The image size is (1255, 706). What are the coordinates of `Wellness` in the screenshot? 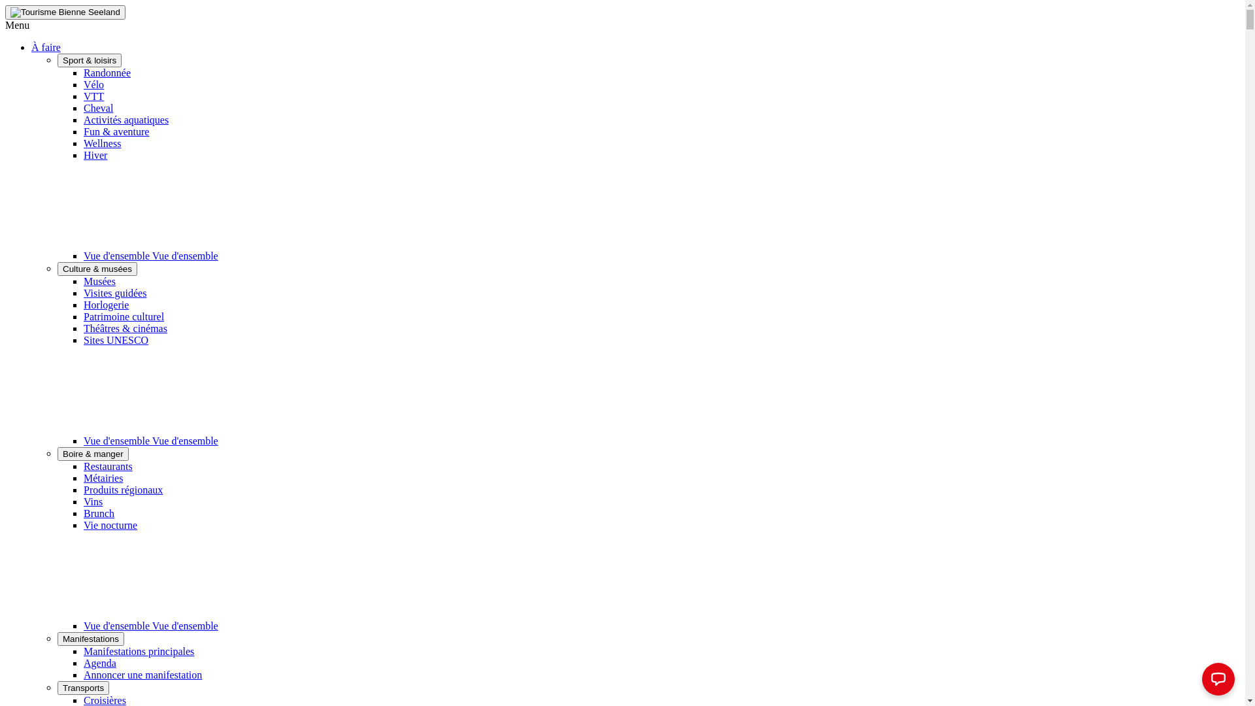 It's located at (102, 144).